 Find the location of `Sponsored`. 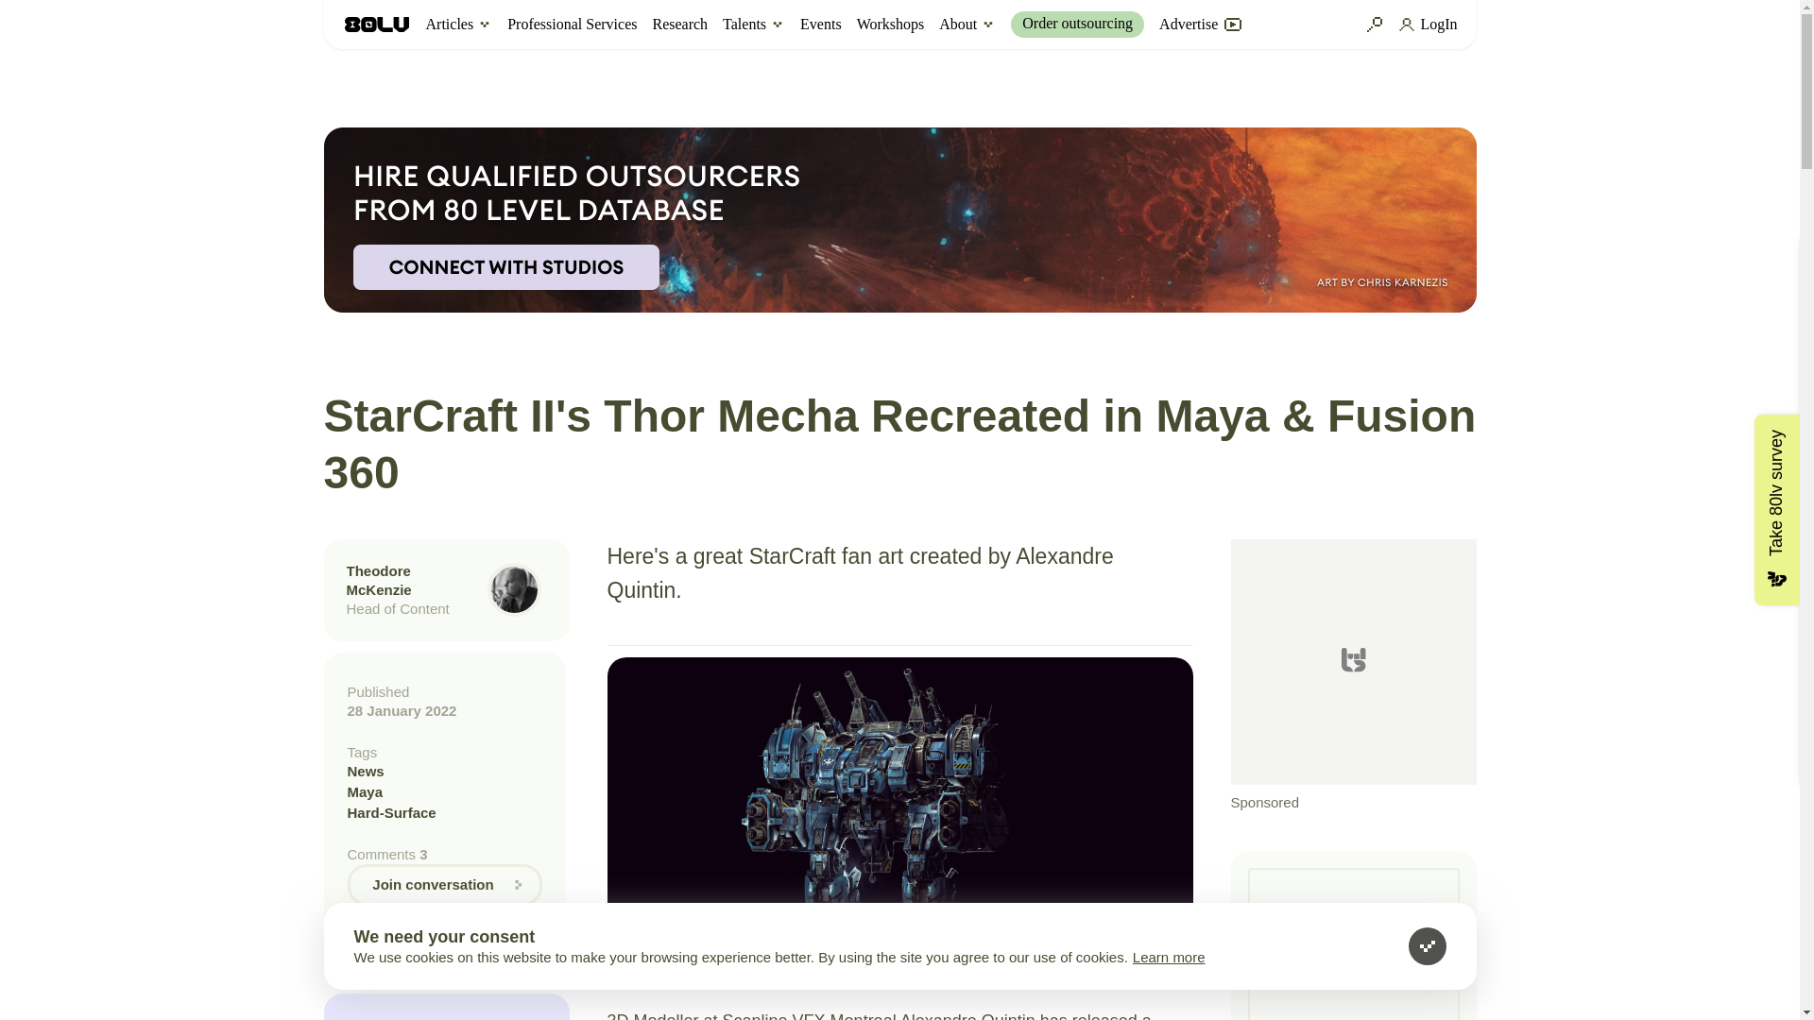

Sponsored is located at coordinates (1353, 676).